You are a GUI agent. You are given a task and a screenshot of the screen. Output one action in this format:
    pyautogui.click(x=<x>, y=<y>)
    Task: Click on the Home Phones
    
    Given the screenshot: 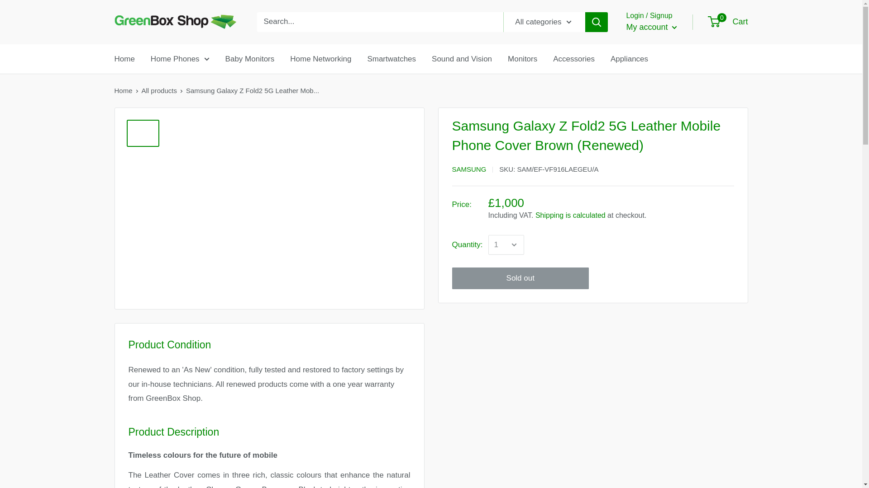 What is the action you would take?
    pyautogui.click(x=180, y=59)
    